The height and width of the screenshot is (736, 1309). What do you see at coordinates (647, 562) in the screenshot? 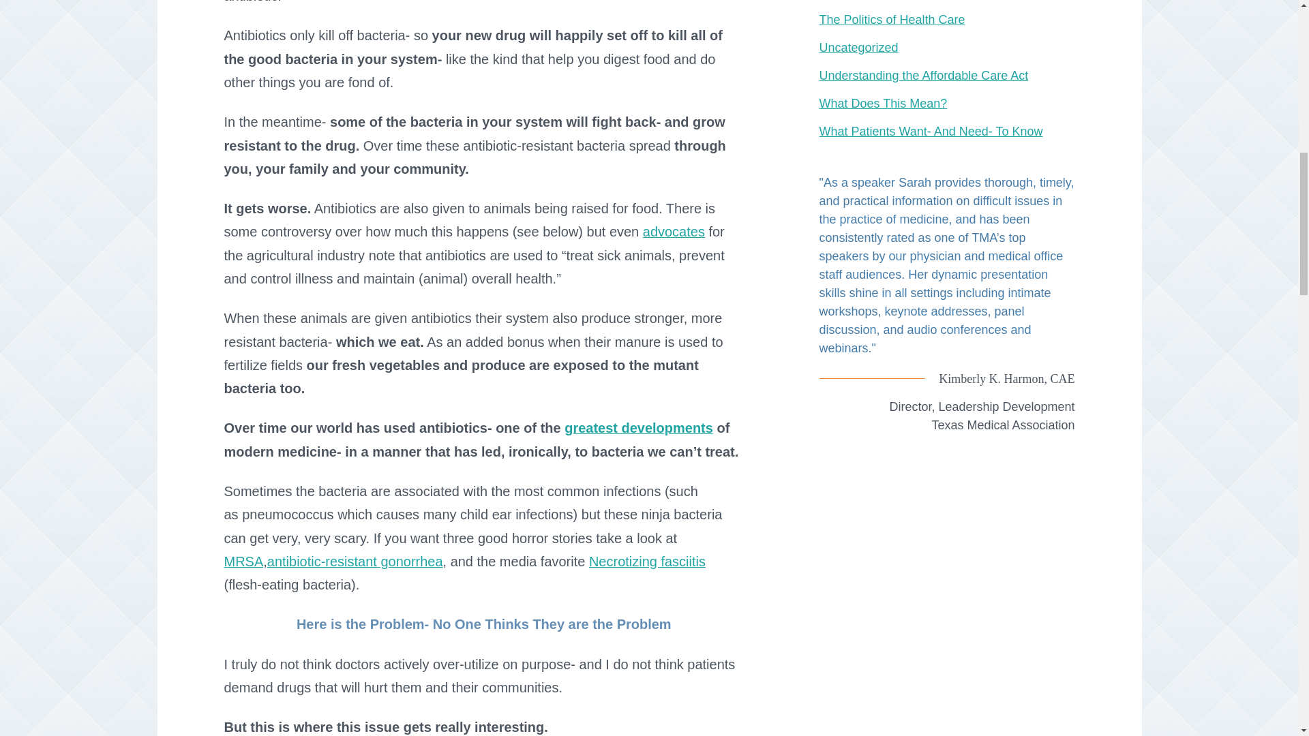
I see `Necrotizing fasciitis` at bounding box center [647, 562].